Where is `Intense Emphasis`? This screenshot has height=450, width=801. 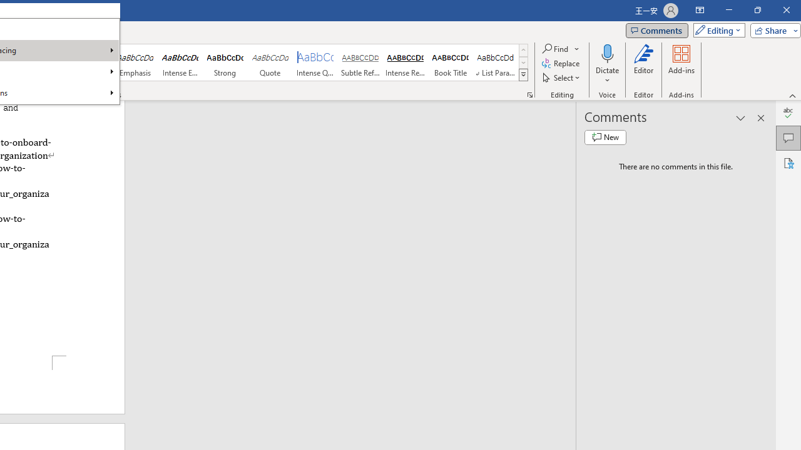 Intense Emphasis is located at coordinates (180, 62).